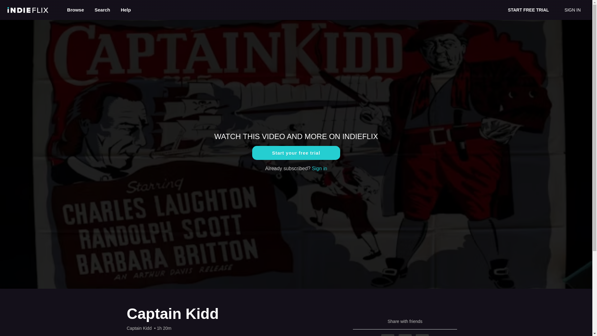  What do you see at coordinates (139, 328) in the screenshot?
I see `Captain Kidd` at bounding box center [139, 328].